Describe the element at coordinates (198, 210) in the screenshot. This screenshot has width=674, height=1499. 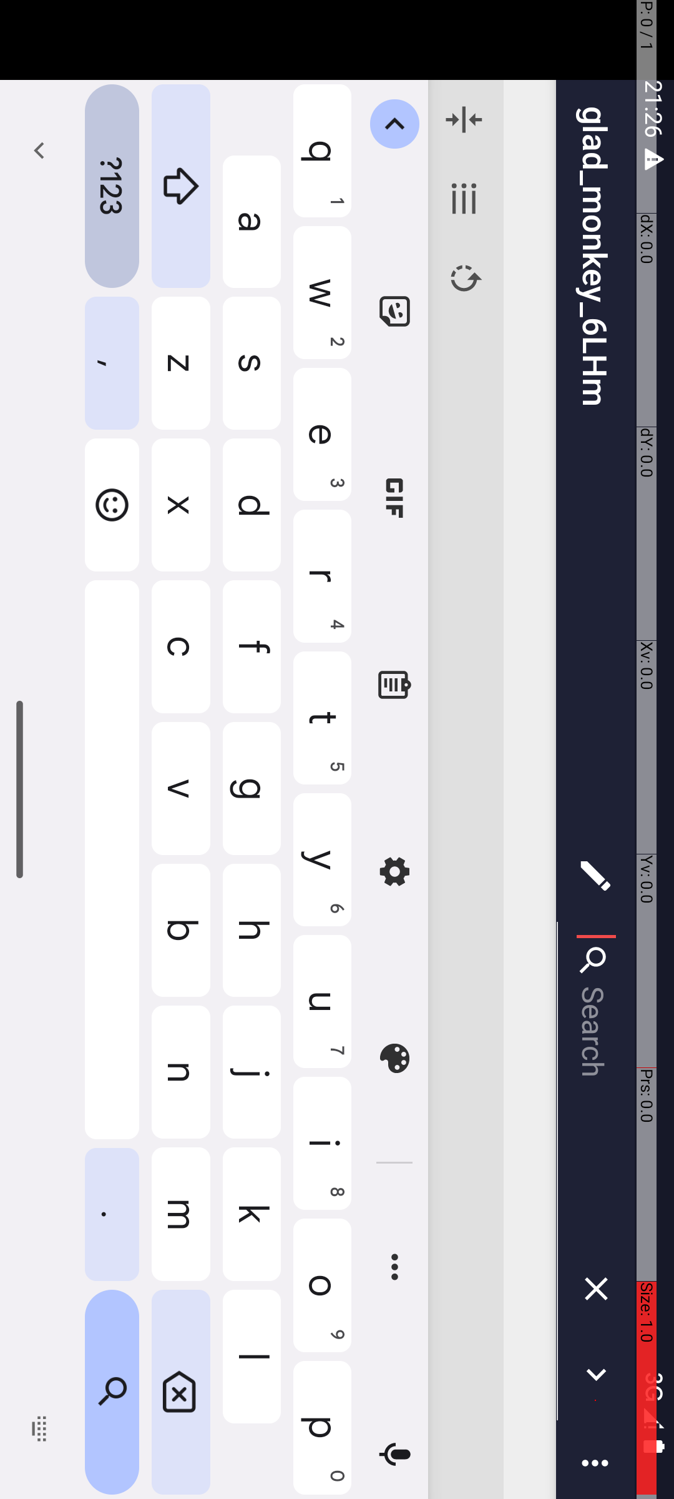
I see `Table of contents` at that location.